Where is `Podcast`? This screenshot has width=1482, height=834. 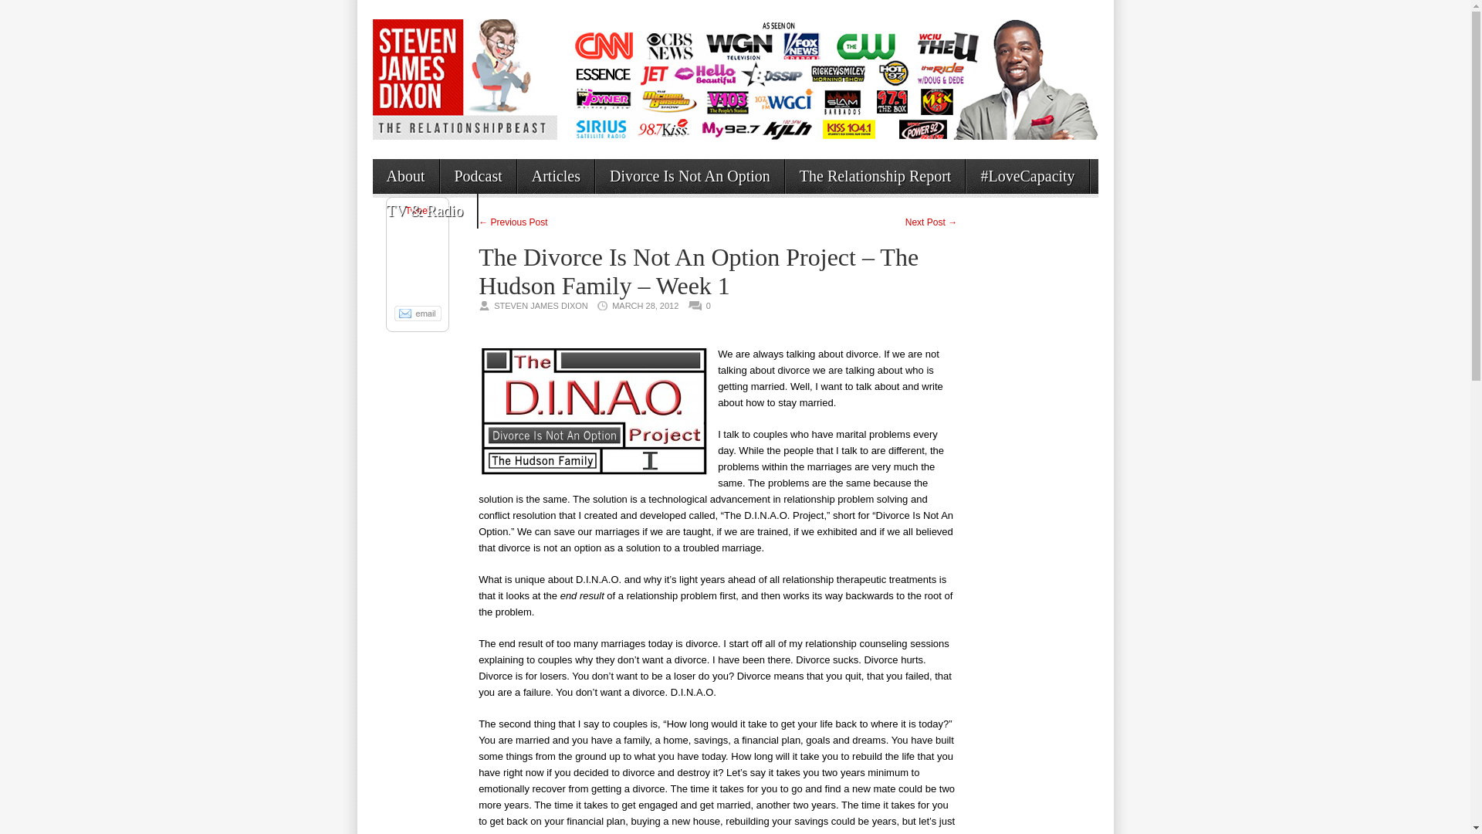
Podcast is located at coordinates (478, 176).